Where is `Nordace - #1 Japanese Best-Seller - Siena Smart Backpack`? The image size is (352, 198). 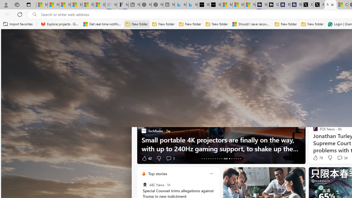 Nordace - #1 Japanese Best-Seller - Siena Smart Backpack is located at coordinates (157, 5).